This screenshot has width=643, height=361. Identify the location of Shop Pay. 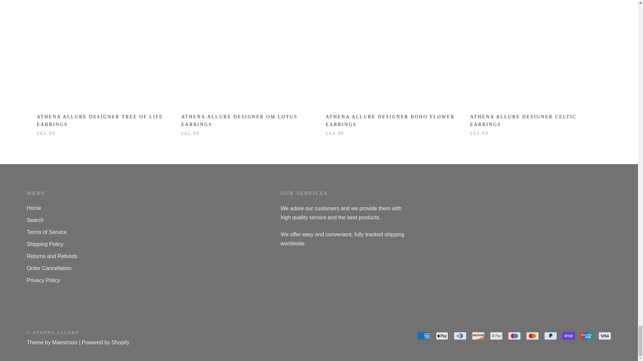
(568, 336).